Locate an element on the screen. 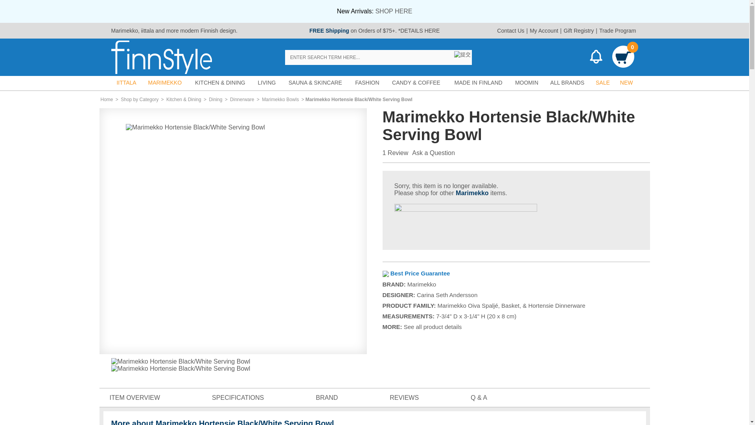  iittala is located at coordinates (147, 31).